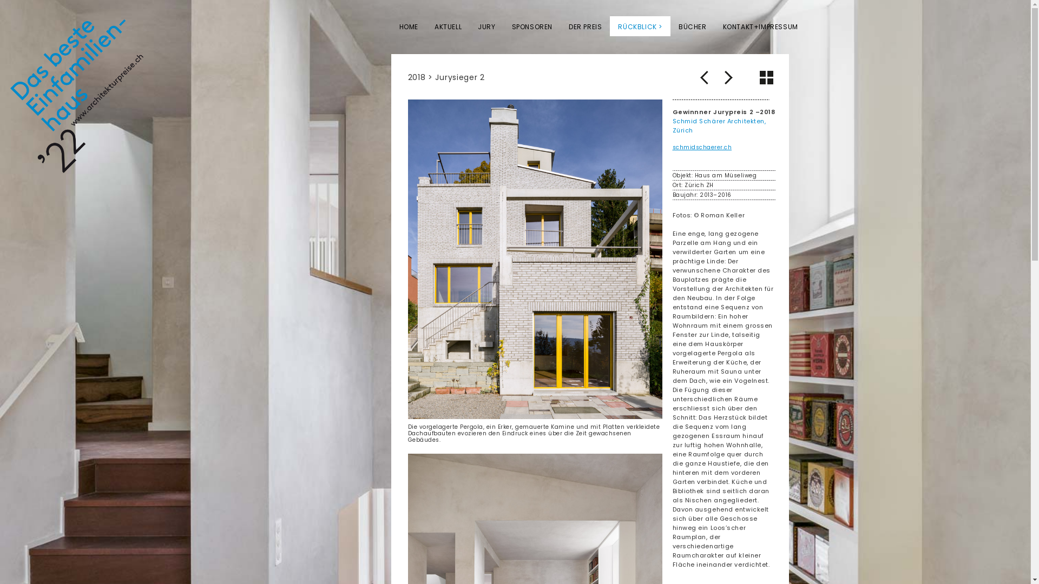  What do you see at coordinates (448, 26) in the screenshot?
I see `AKTUELL` at bounding box center [448, 26].